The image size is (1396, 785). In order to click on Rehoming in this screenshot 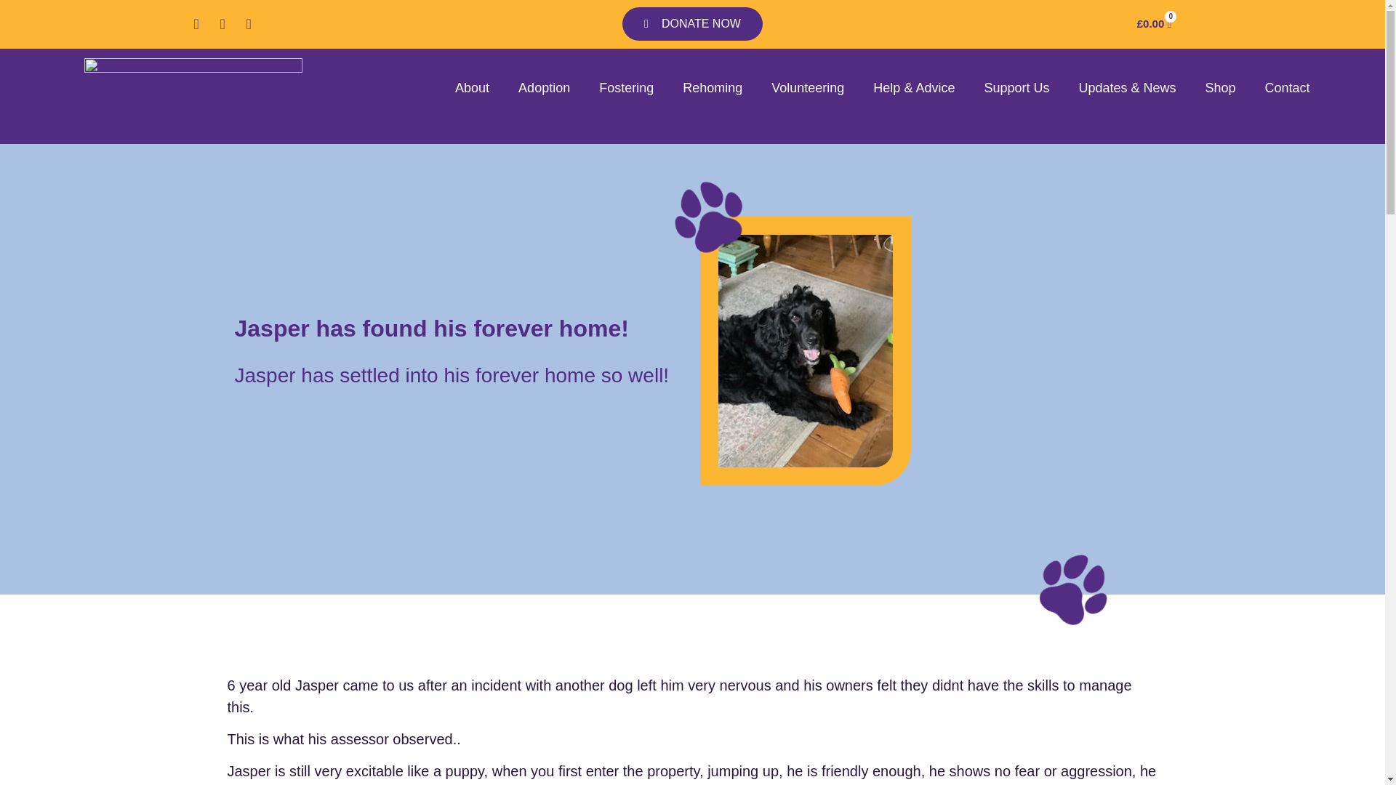, I will do `click(713, 88)`.